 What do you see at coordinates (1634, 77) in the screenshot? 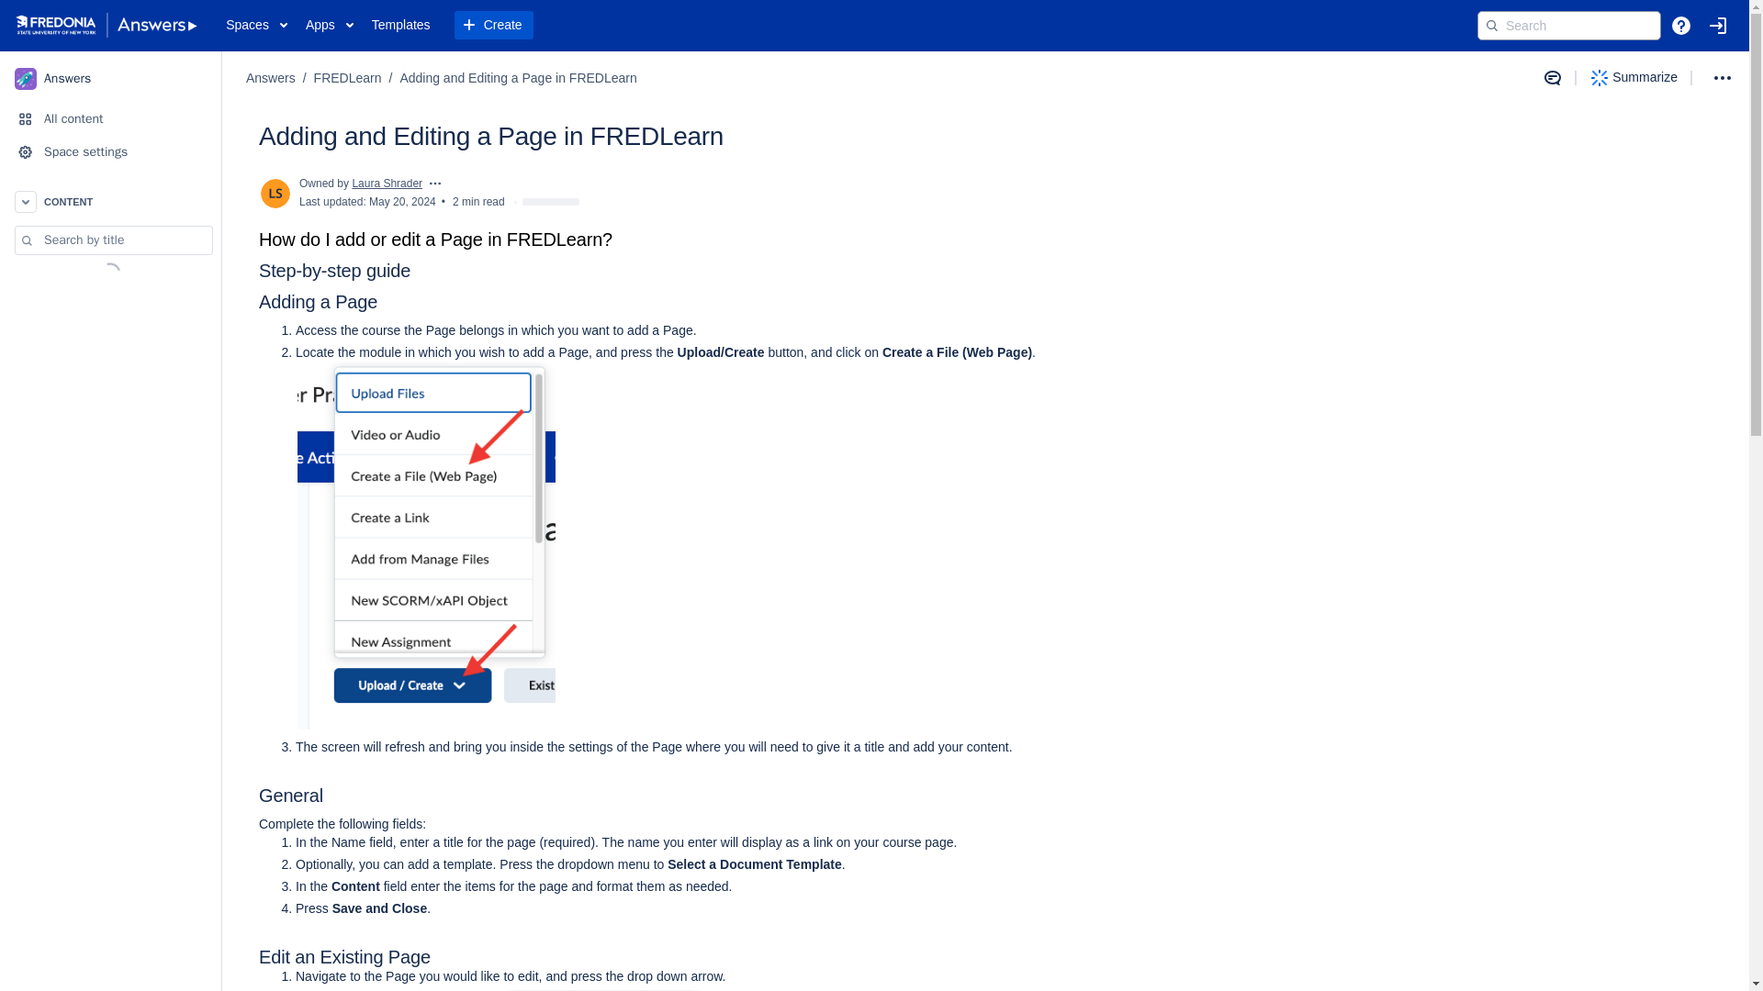
I see `Summarize` at bounding box center [1634, 77].